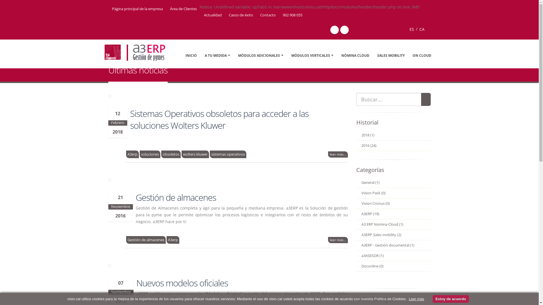 Image resolution: width=543 pixels, height=305 pixels. What do you see at coordinates (132, 154) in the screenshot?
I see `A3erp` at bounding box center [132, 154].